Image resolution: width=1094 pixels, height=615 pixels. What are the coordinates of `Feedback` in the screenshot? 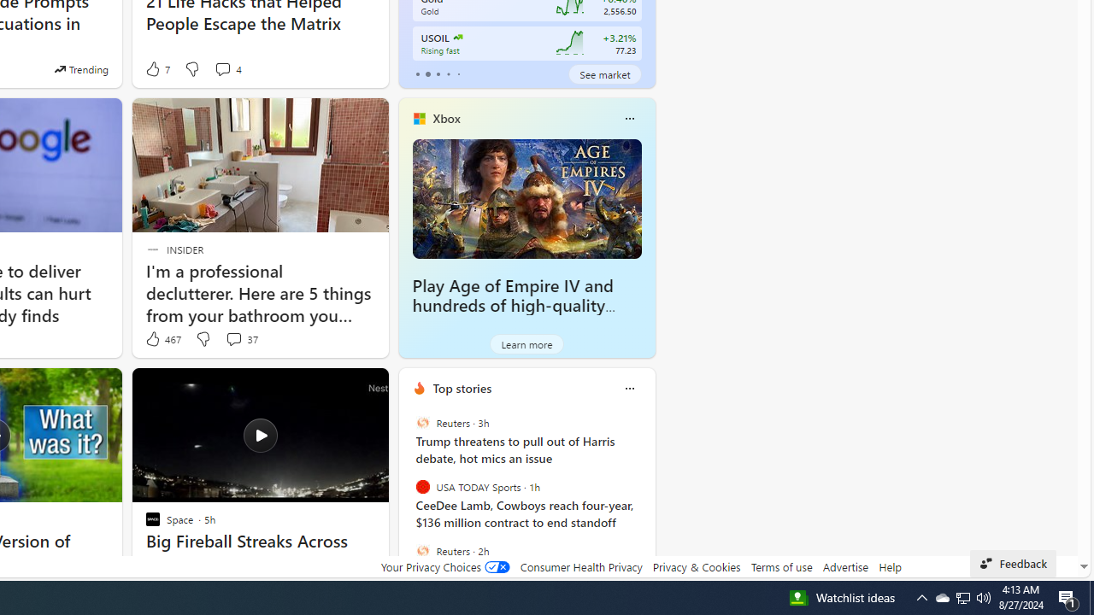 It's located at (1014, 564).